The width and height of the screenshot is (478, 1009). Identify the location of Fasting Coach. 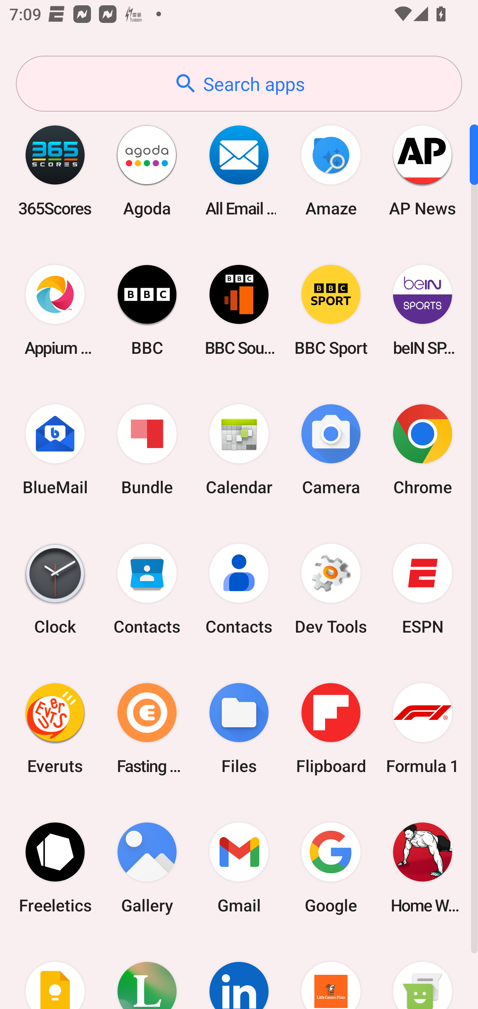
(147, 728).